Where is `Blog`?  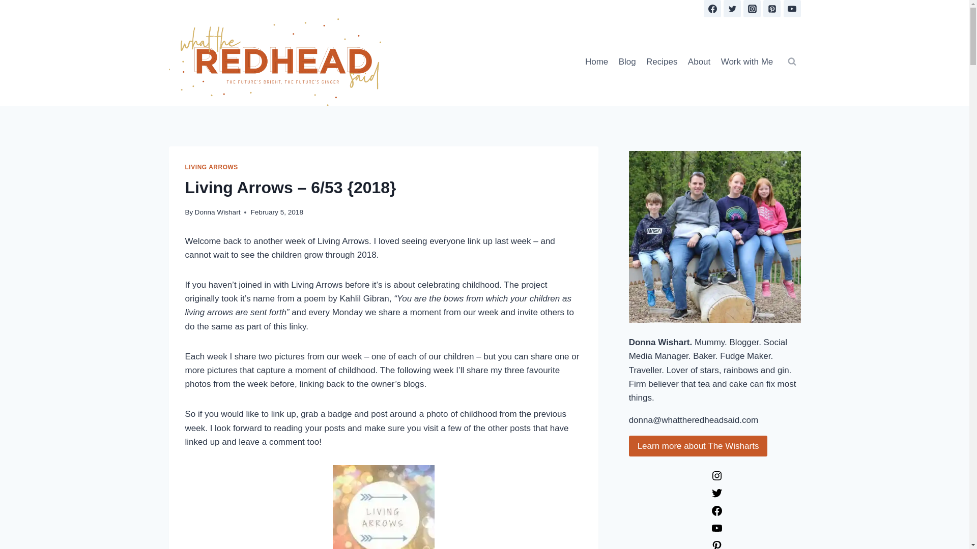 Blog is located at coordinates (627, 61).